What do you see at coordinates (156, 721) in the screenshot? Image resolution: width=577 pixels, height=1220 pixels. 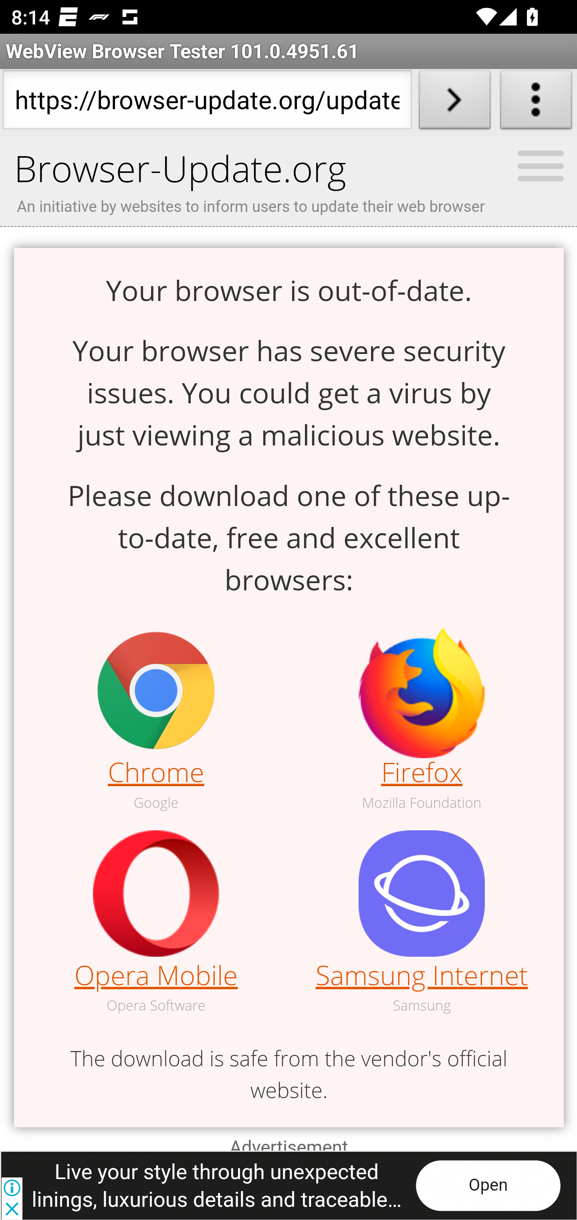 I see `Chrome Google Chrome Google` at bounding box center [156, 721].